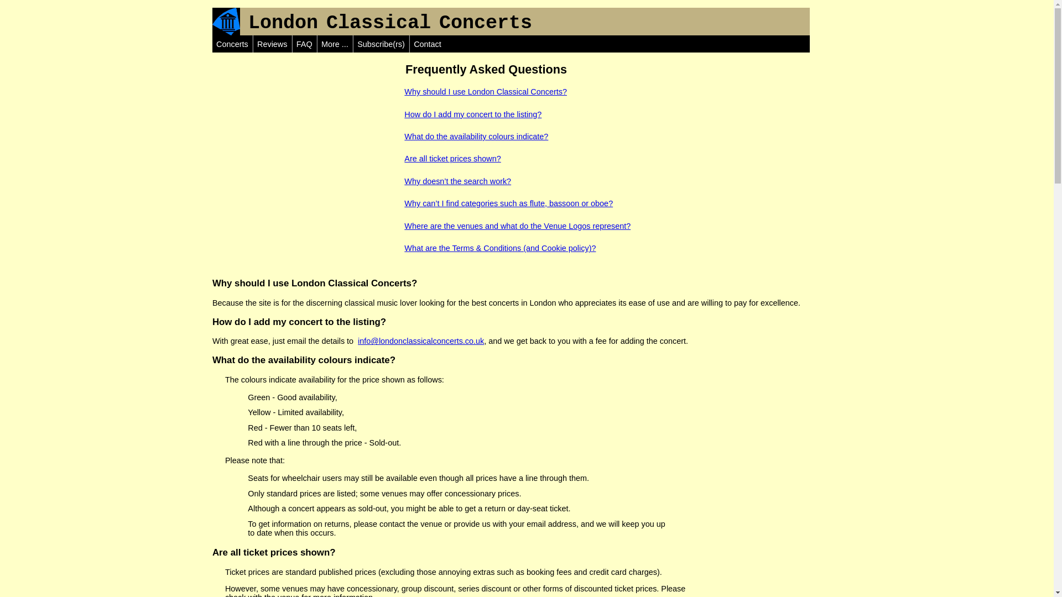 Image resolution: width=1062 pixels, height=597 pixels. What do you see at coordinates (473, 113) in the screenshot?
I see `How do I add my concert to the listing?` at bounding box center [473, 113].